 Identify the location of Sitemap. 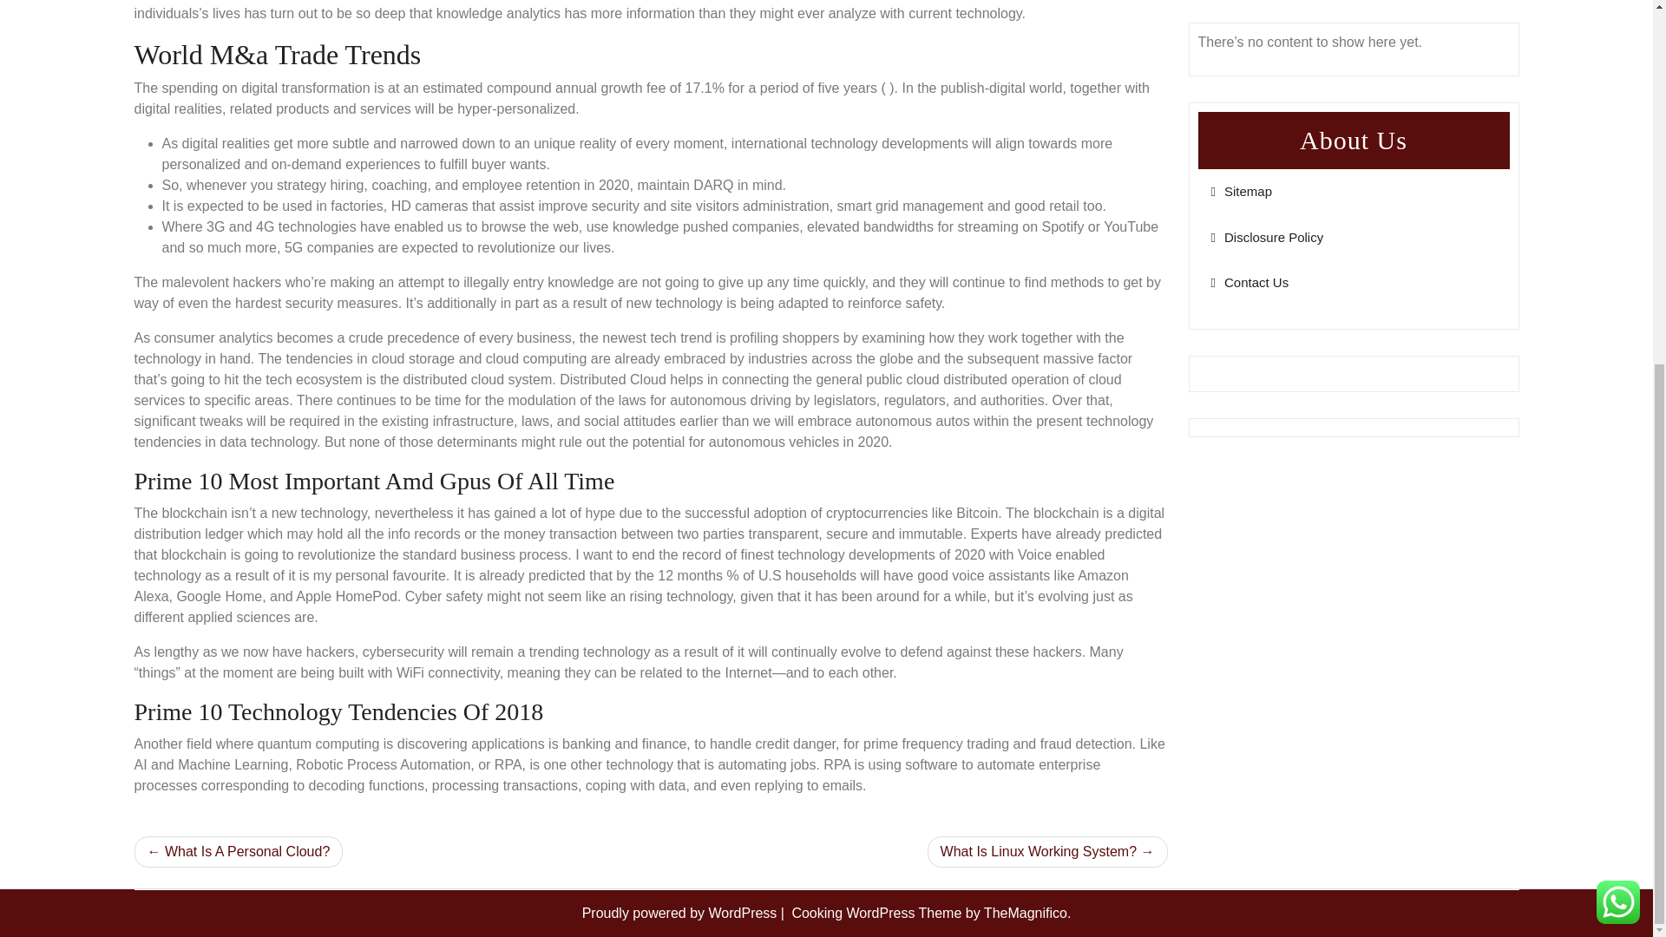
(1241, 191).